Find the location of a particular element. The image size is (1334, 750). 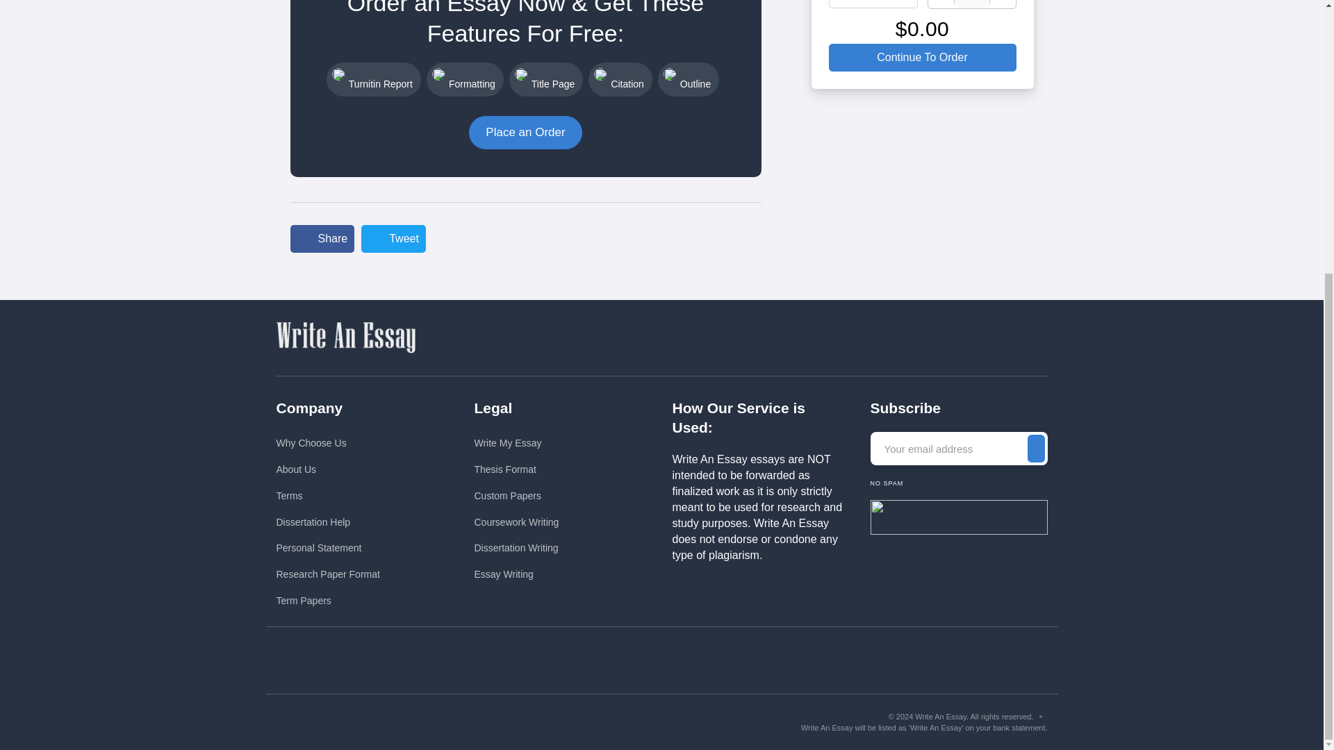

Term Papers is located at coordinates (328, 601).